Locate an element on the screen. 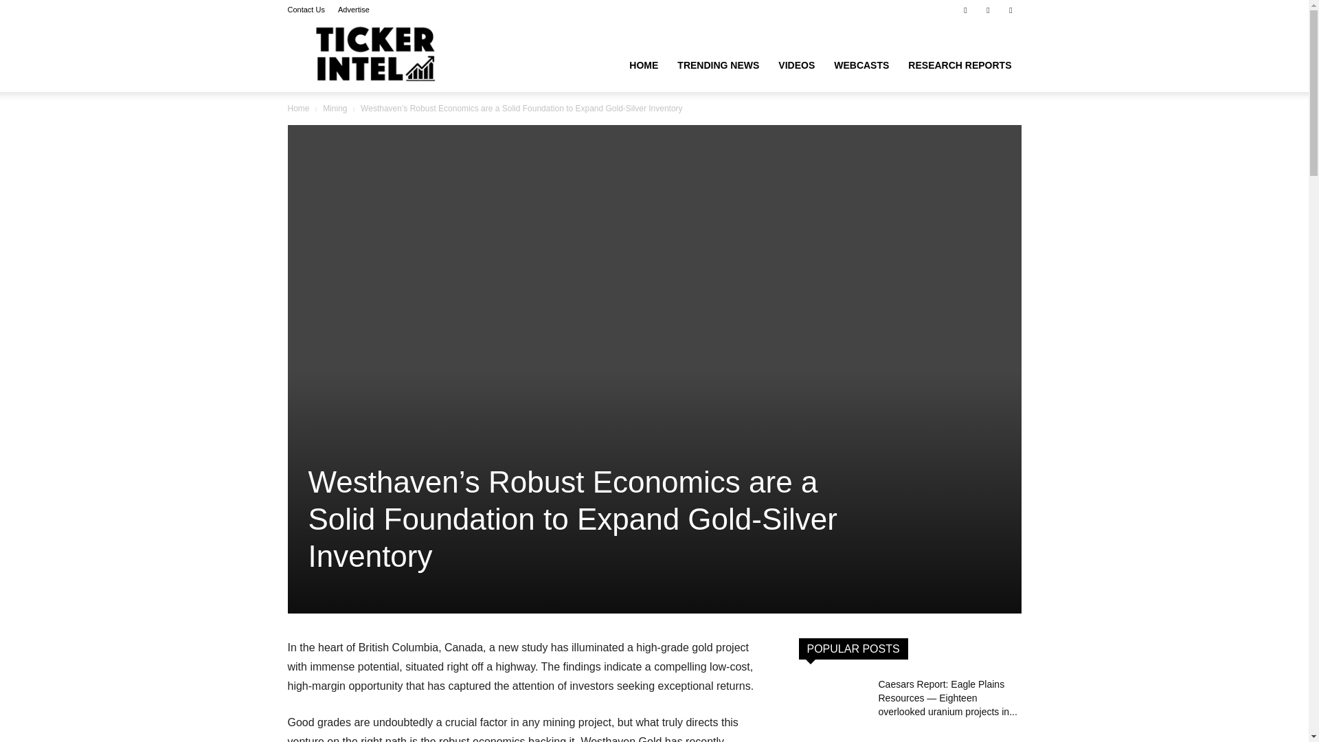 This screenshot has height=742, width=1319. Mining is located at coordinates (335, 109).